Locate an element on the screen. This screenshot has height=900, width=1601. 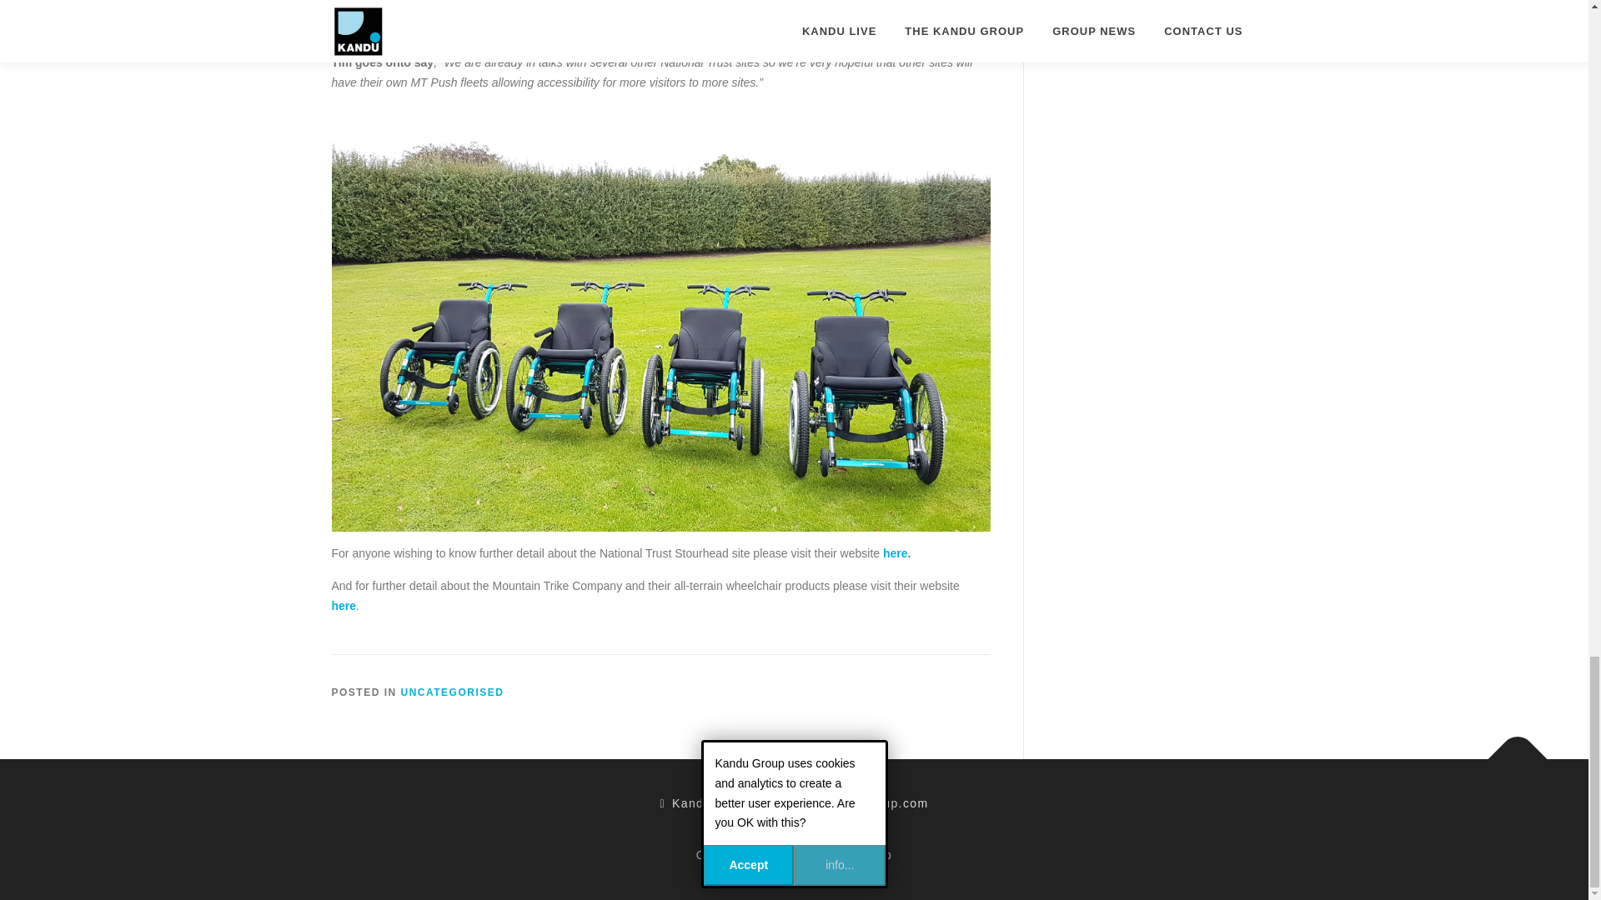
Find us on Facebook is located at coordinates (704, 803).